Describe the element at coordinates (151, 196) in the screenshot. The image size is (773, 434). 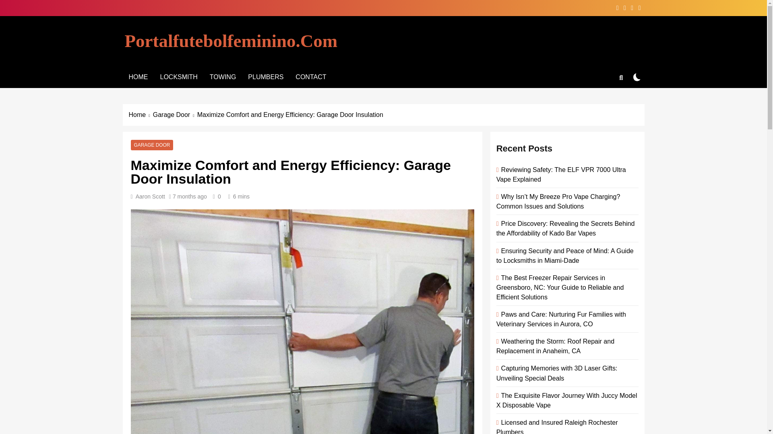
I see `Aaron Scott` at that location.